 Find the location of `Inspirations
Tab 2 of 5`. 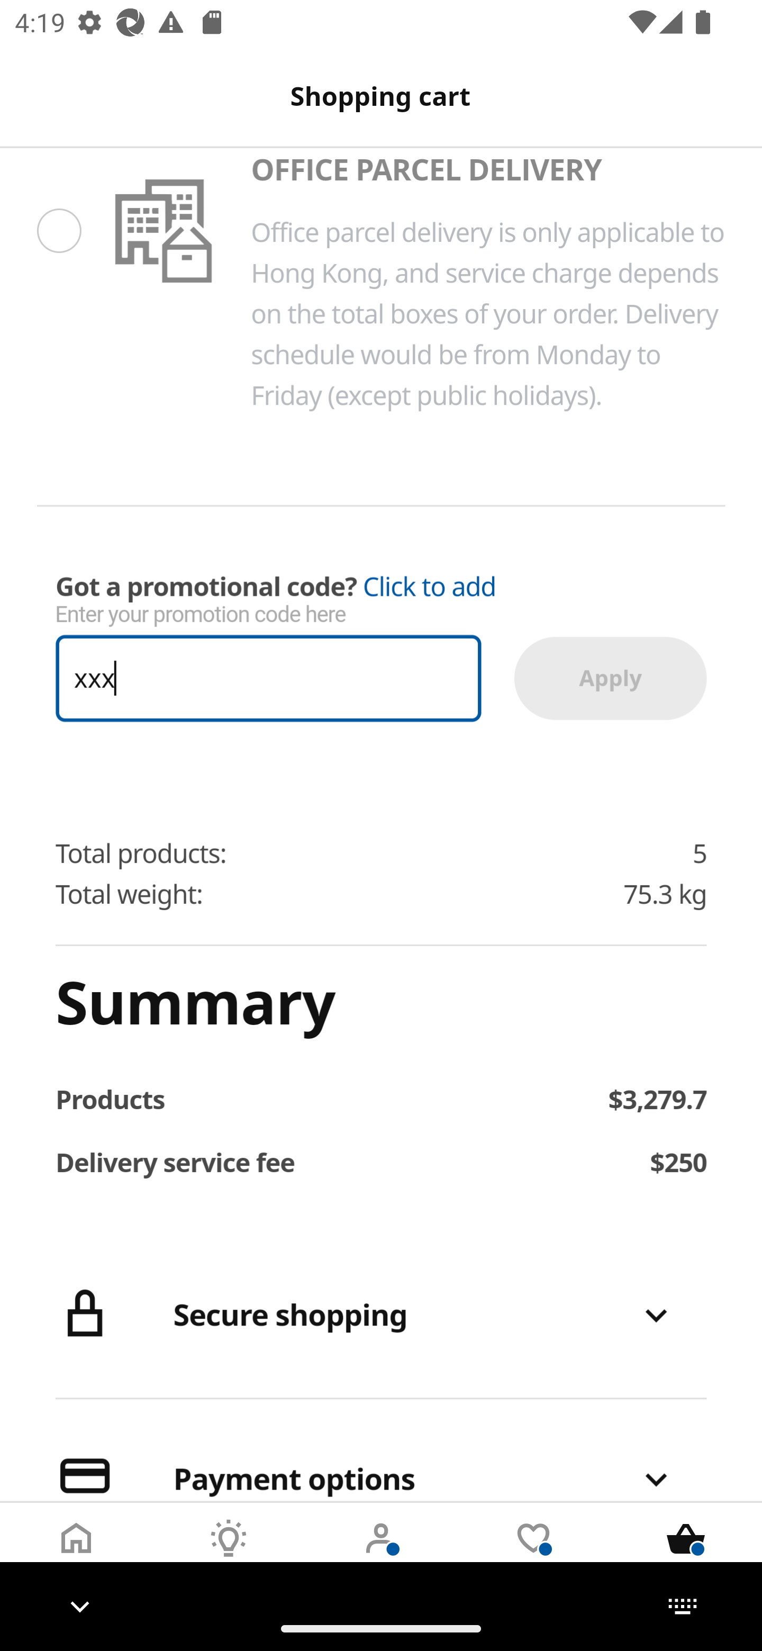

Inspirations
Tab 2 of 5 is located at coordinates (229, 1554).